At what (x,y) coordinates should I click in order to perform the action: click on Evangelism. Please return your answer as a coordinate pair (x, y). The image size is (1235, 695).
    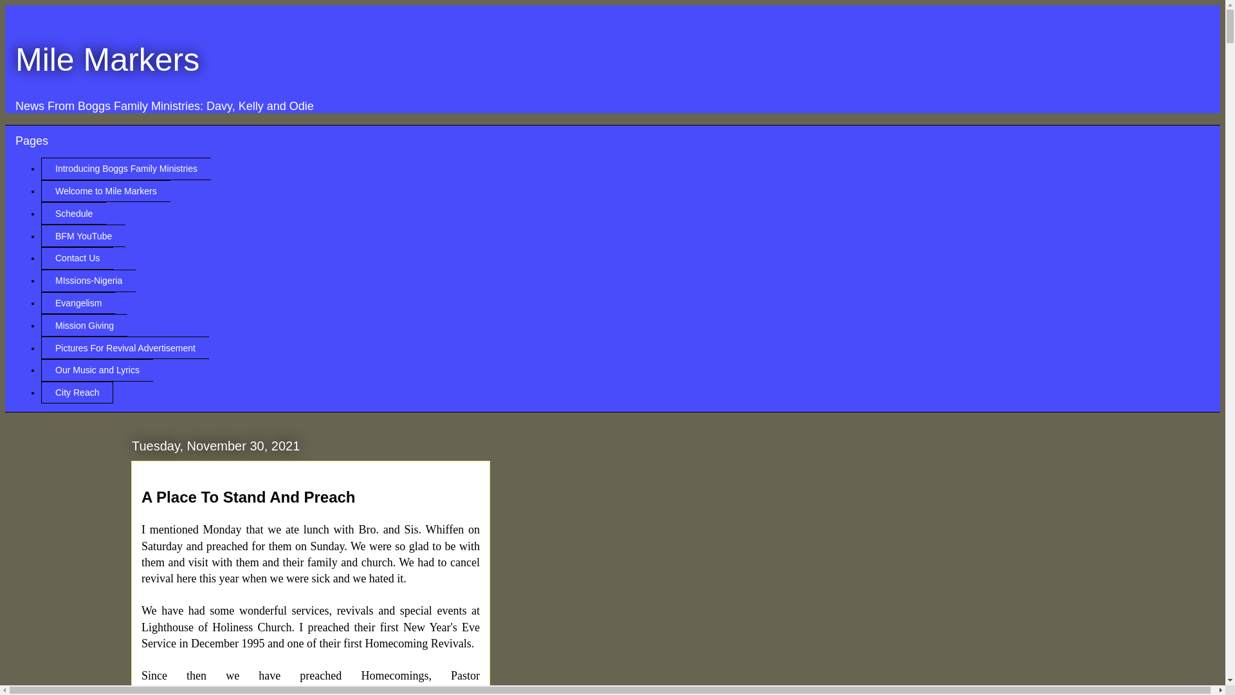
    Looking at the image, I should click on (77, 303).